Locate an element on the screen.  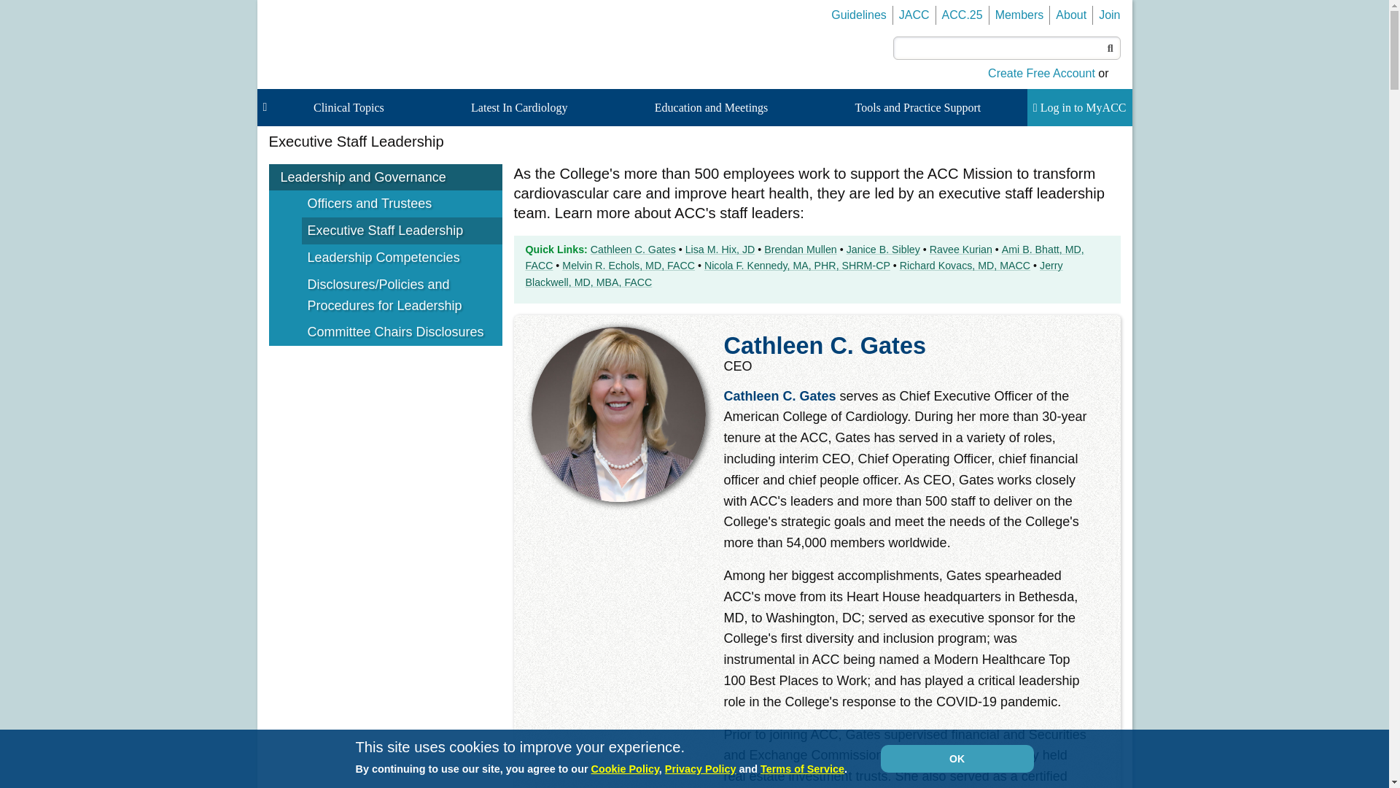
Members is located at coordinates (1019, 15).